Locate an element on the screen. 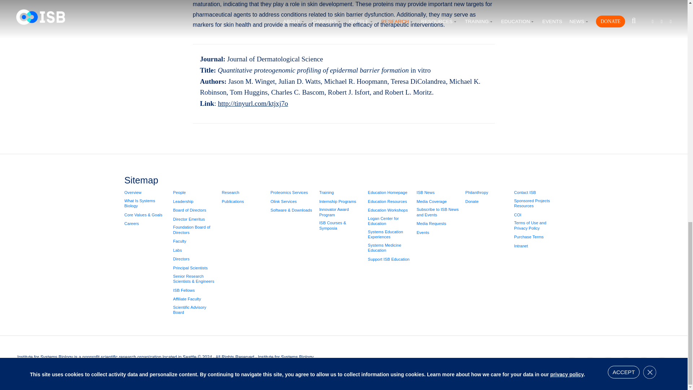  Twitter is located at coordinates (590, 364).